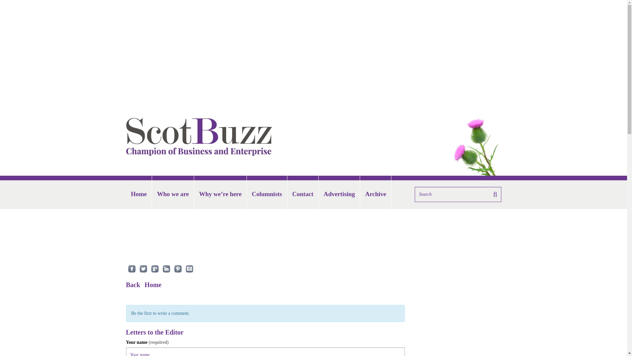 The width and height of the screenshot is (632, 356). Describe the element at coordinates (376, 194) in the screenshot. I see `Archive` at that location.